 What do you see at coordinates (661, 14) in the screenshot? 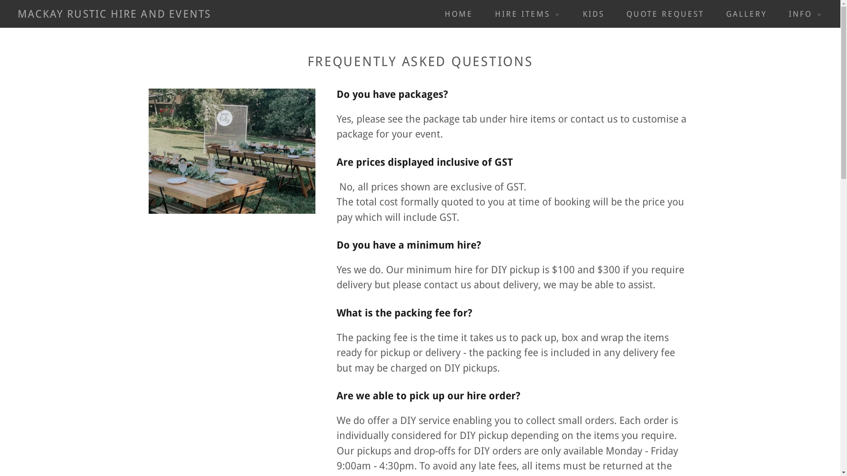
I see `QUOTE REQUEST` at bounding box center [661, 14].